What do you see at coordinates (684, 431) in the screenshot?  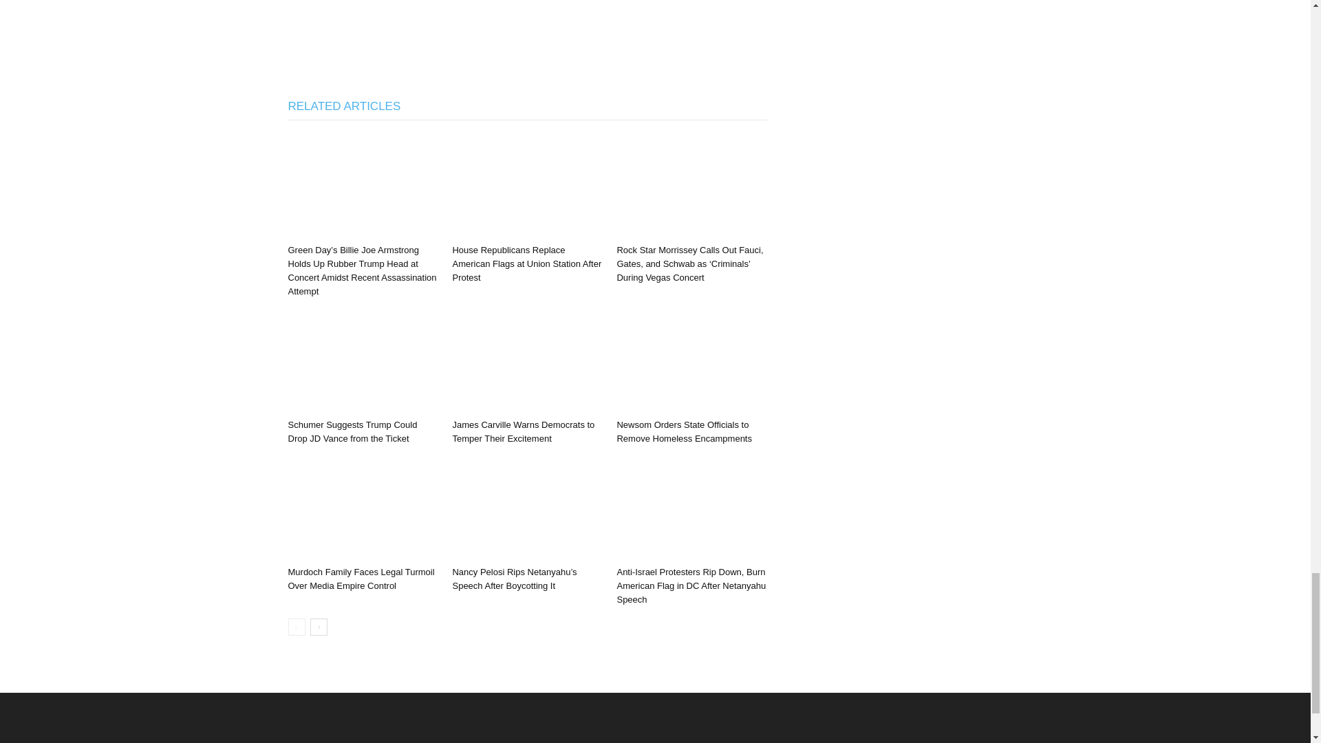 I see `Newsom Orders State Officials to Remove Homeless Encampments` at bounding box center [684, 431].